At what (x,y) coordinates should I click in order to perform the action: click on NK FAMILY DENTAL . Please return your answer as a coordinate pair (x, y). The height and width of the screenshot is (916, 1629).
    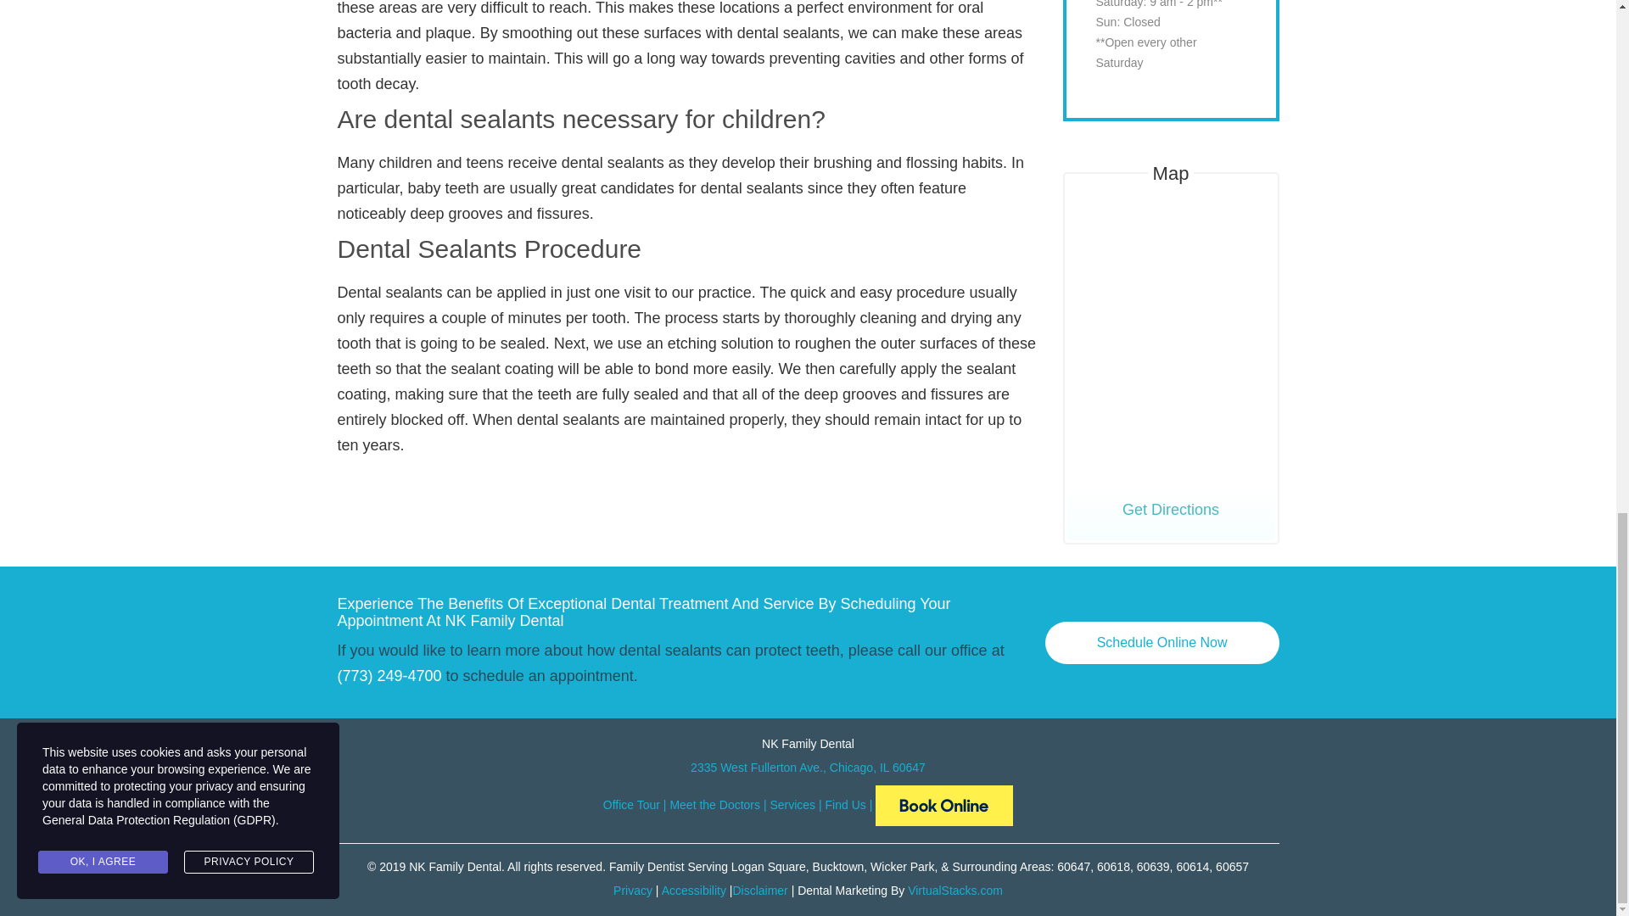
    Looking at the image, I should click on (944, 804).